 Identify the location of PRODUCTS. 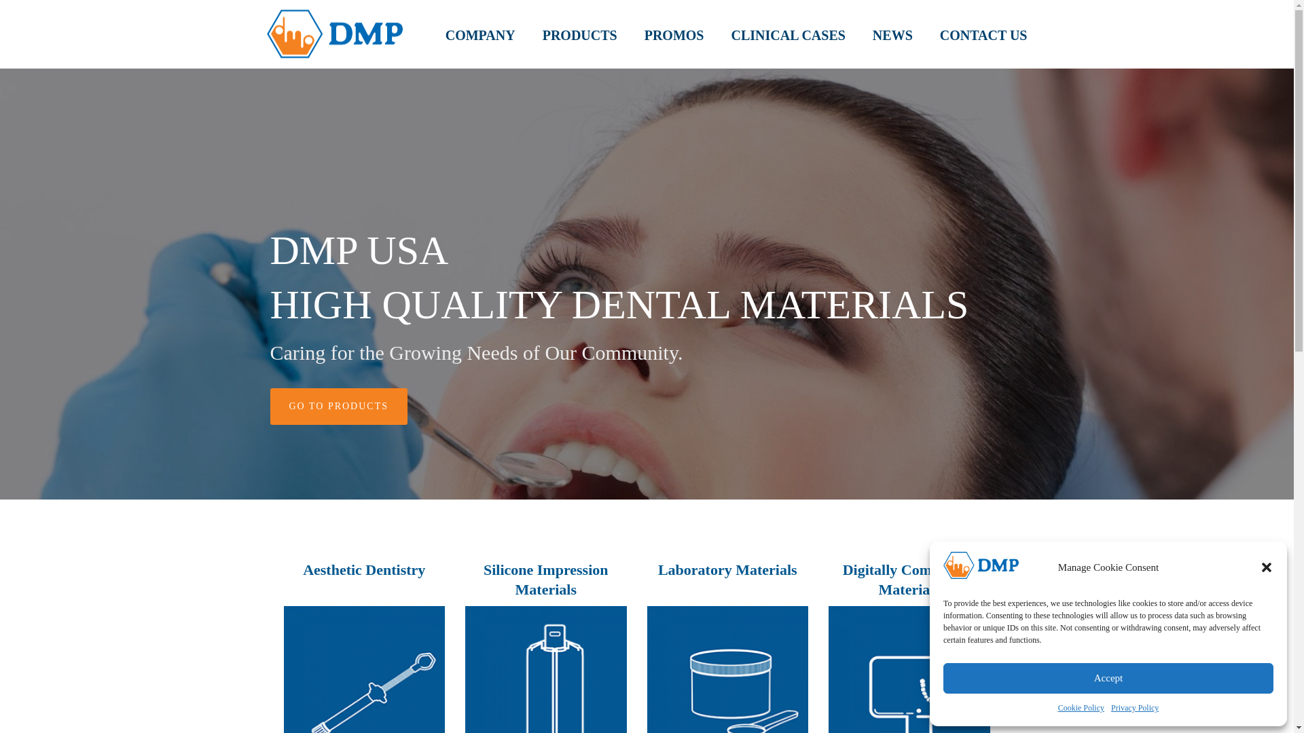
(580, 34).